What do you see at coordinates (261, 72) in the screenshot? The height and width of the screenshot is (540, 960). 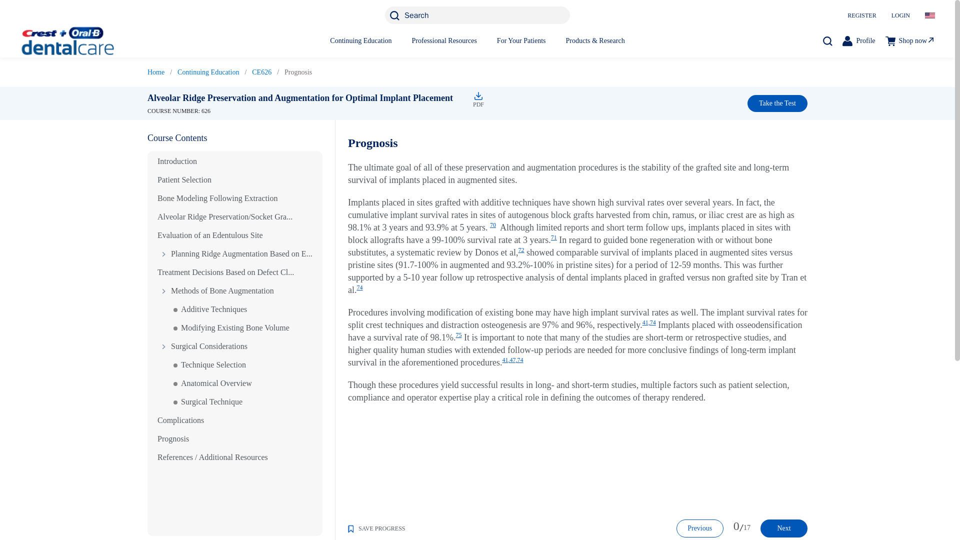 I see `CE626` at bounding box center [261, 72].